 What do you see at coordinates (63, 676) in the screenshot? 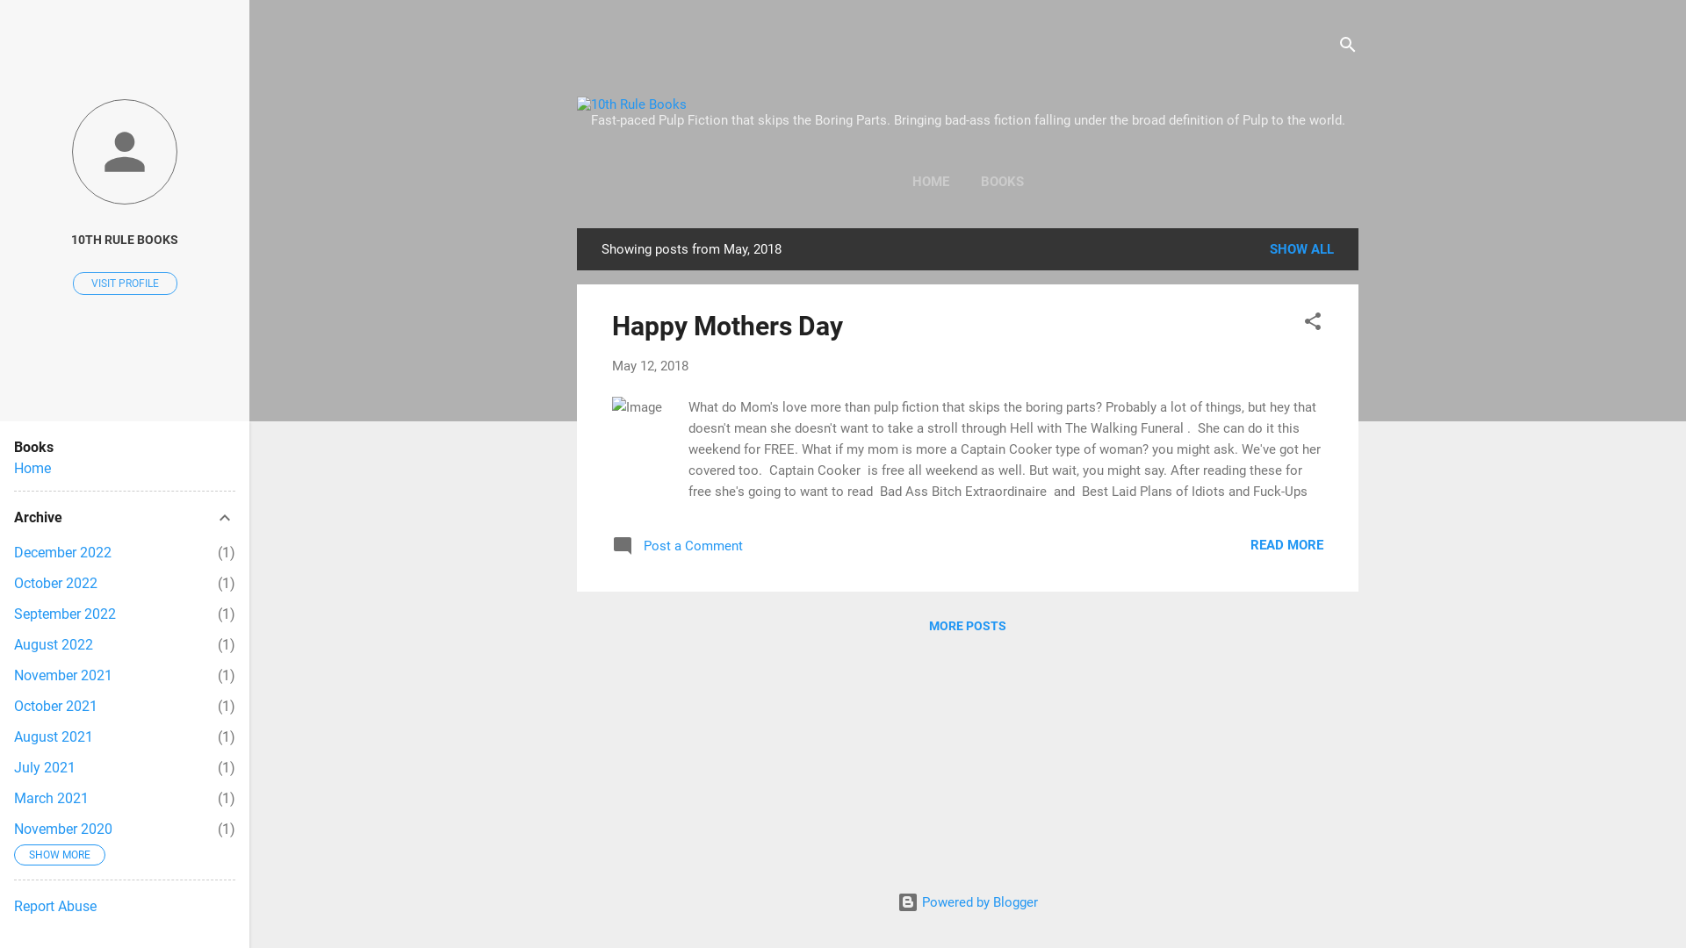
I see `November 2021
1` at bounding box center [63, 676].